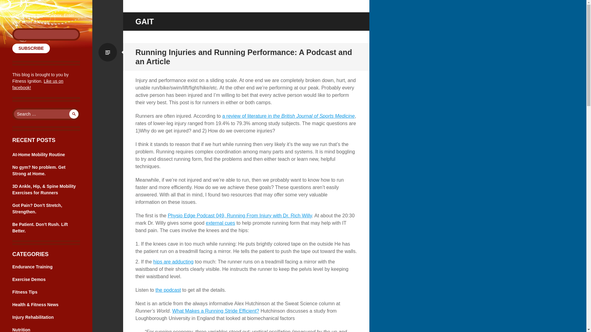  I want to click on Fitness Tips, so click(25, 292).